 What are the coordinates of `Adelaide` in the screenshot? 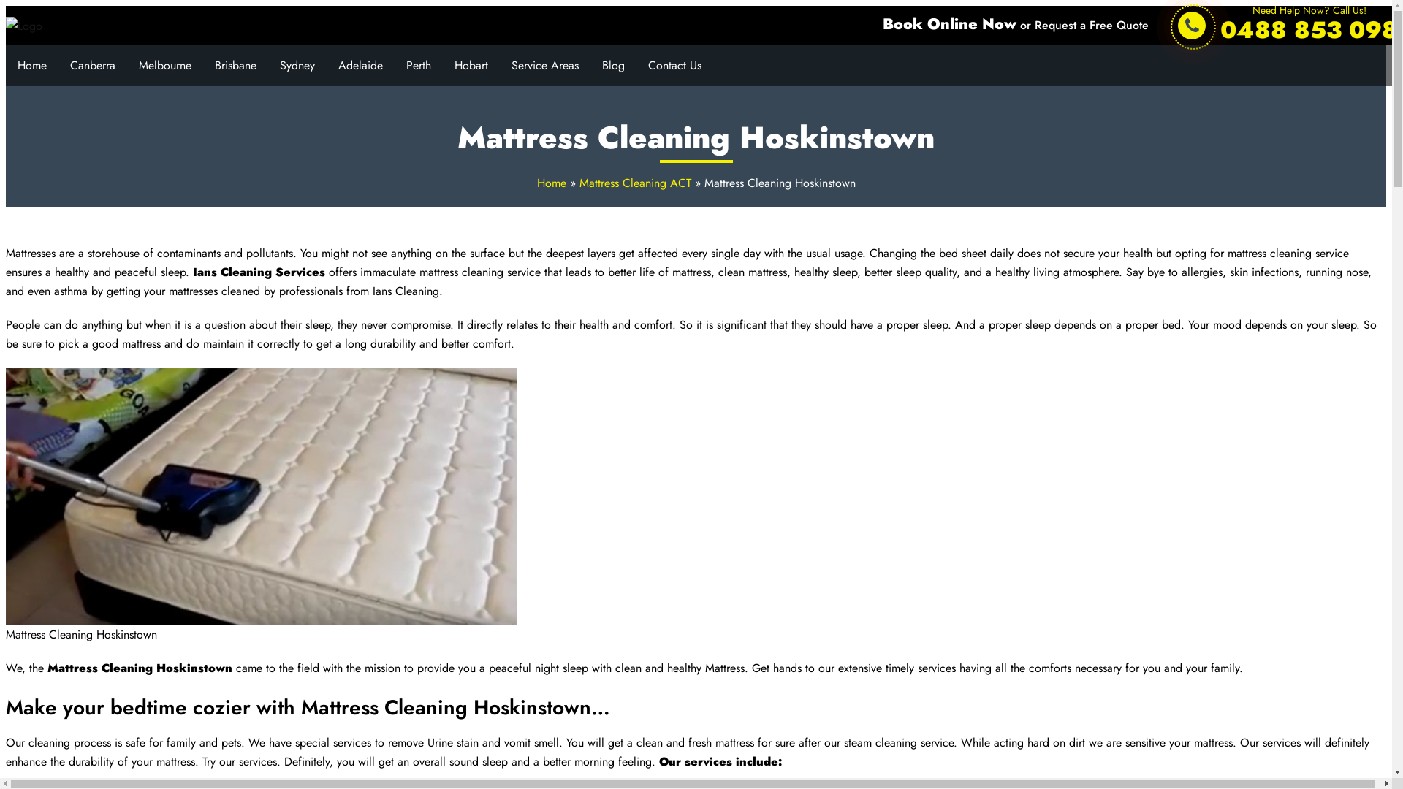 It's located at (361, 66).